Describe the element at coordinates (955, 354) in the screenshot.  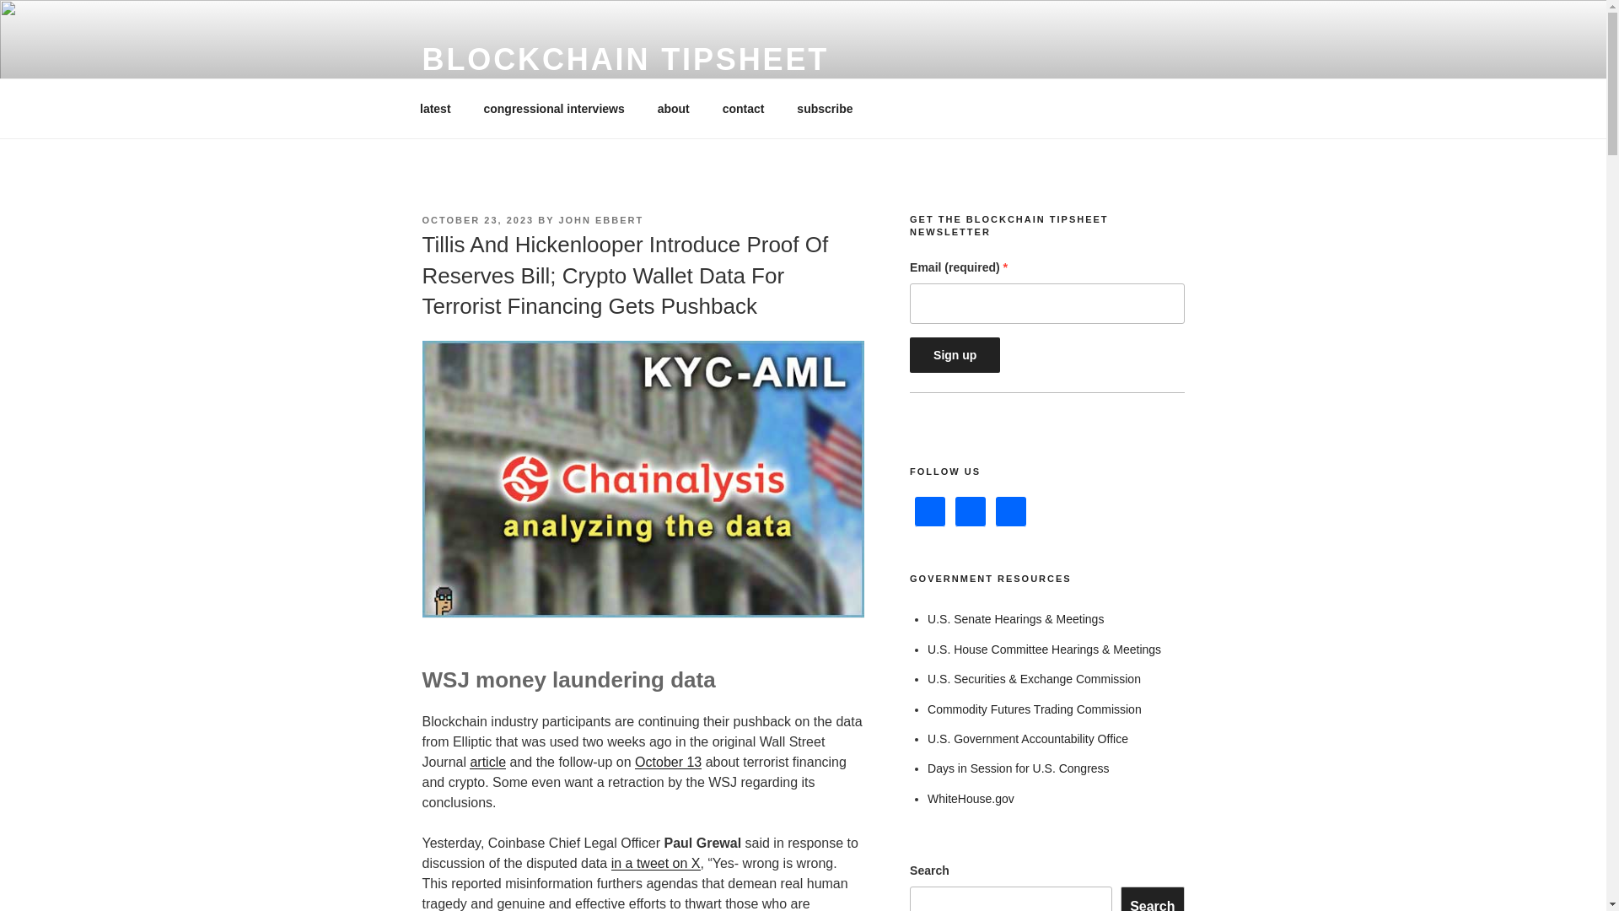
I see `Sign up` at that location.